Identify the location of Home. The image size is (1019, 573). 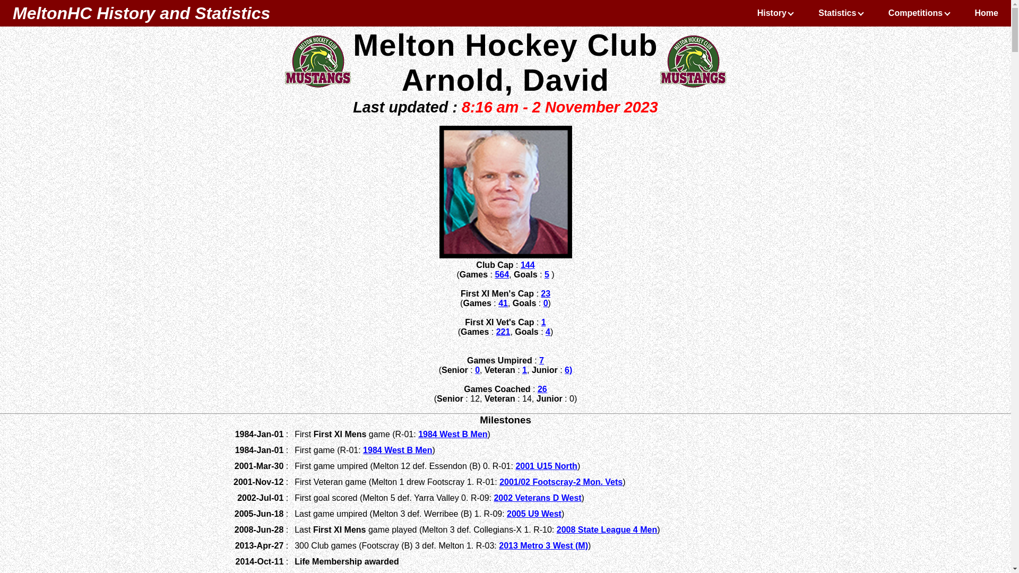
(987, 13).